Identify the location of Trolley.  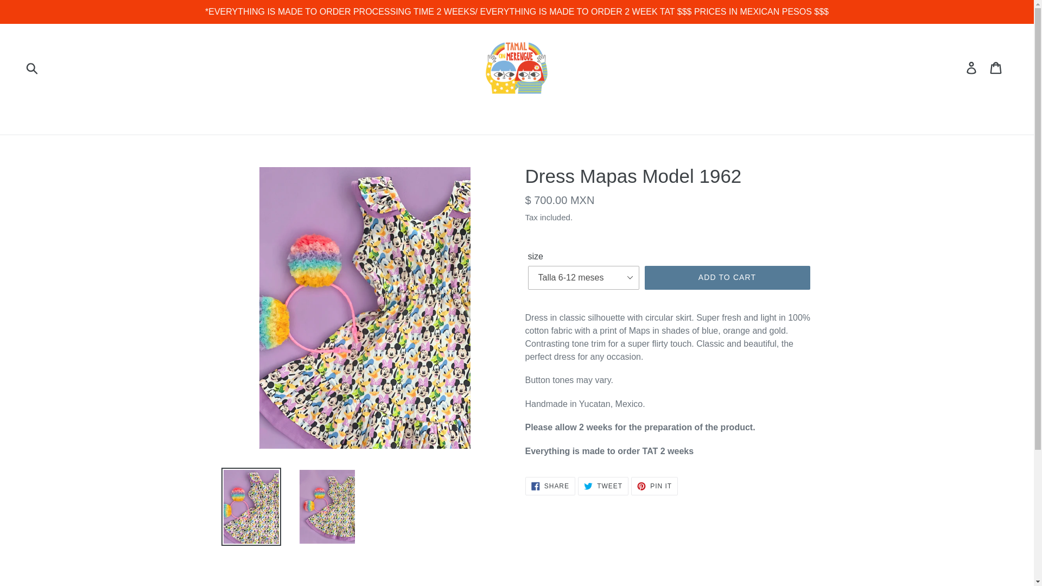
(727, 278).